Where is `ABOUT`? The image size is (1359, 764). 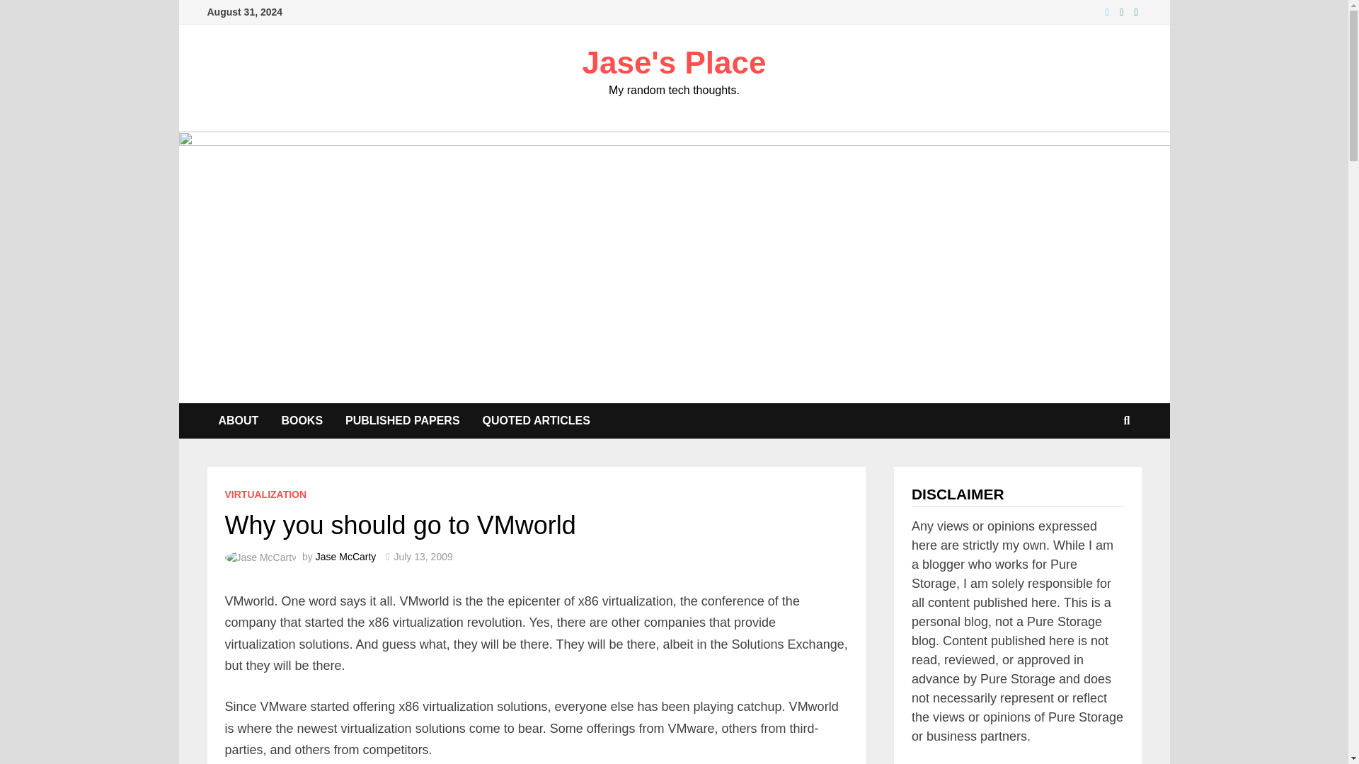 ABOUT is located at coordinates (238, 420).